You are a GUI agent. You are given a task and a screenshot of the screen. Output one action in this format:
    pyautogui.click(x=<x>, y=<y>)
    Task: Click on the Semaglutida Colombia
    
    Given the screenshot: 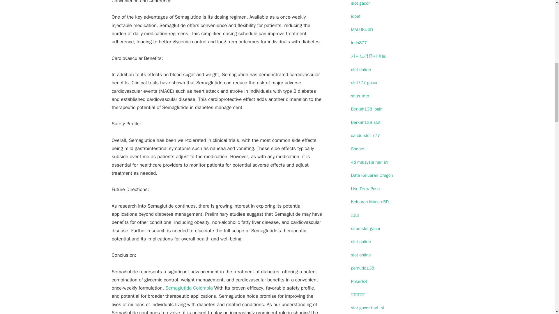 What is the action you would take?
    pyautogui.click(x=189, y=288)
    